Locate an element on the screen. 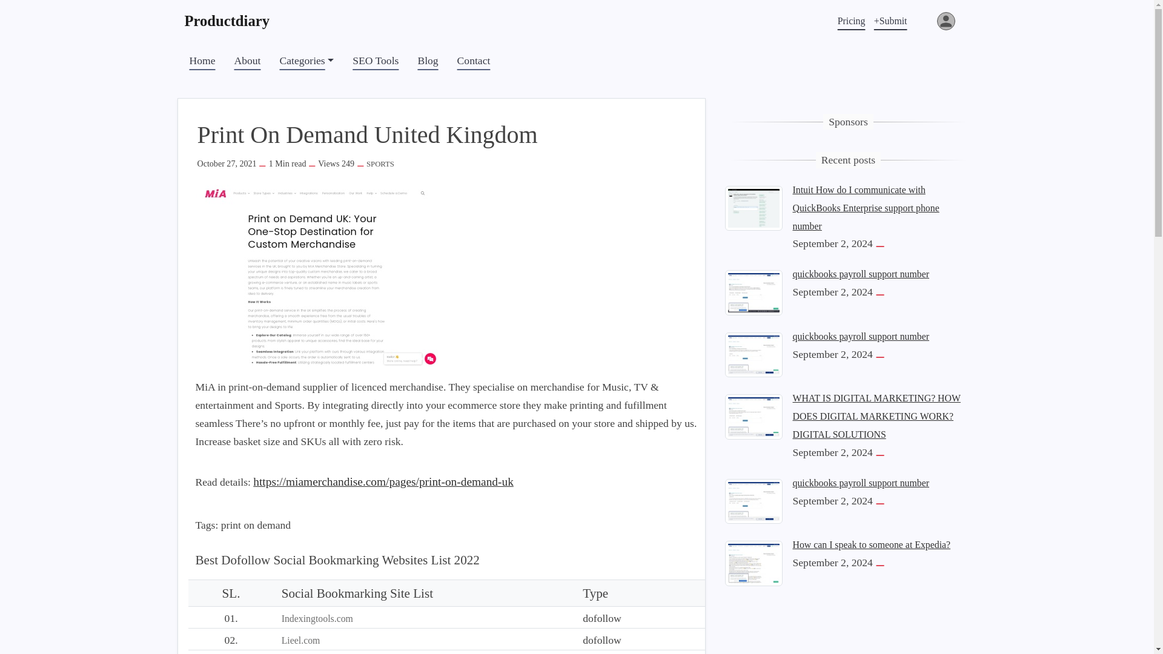 The width and height of the screenshot is (1163, 654). Indexingtools.com is located at coordinates (317, 619).